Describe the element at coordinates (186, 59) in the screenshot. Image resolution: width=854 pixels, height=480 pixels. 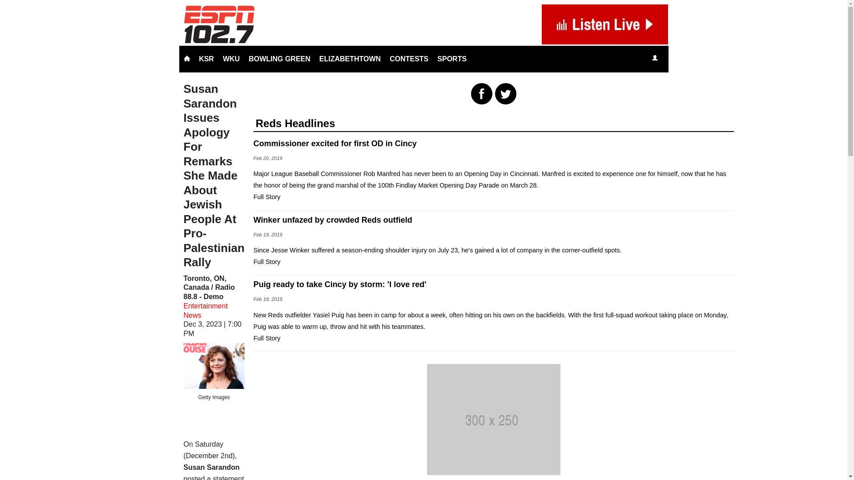
I see `HOME` at that location.